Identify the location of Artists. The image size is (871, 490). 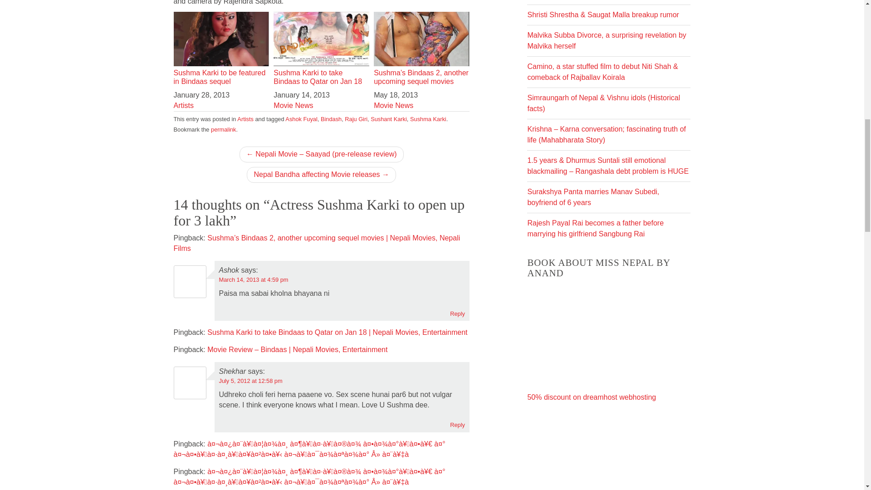
(245, 119).